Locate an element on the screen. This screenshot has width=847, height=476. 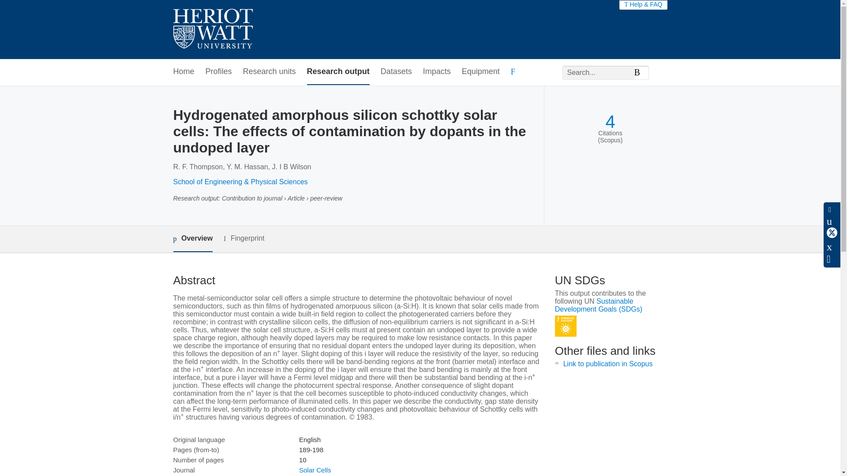
Impacts is located at coordinates (437, 72).